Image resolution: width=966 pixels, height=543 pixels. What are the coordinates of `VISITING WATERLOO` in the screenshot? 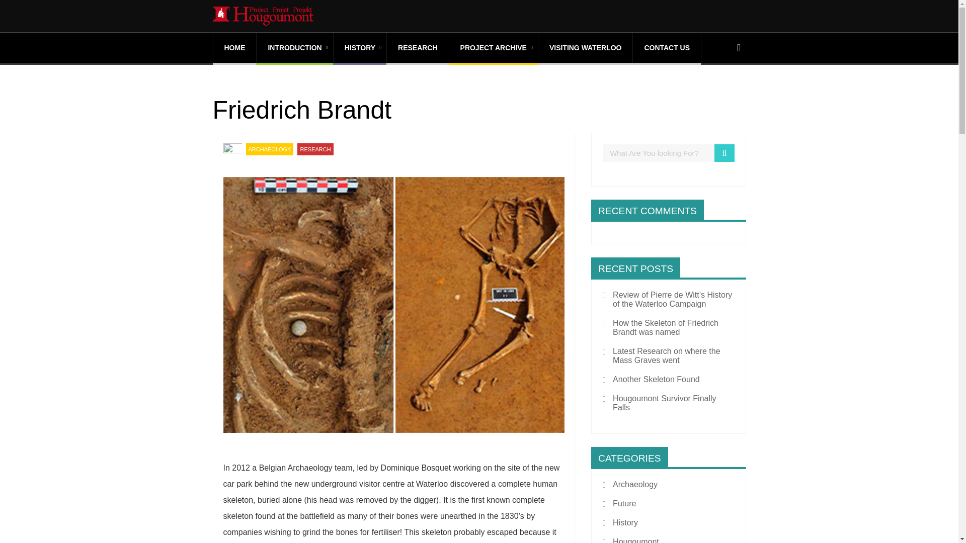 It's located at (585, 47).